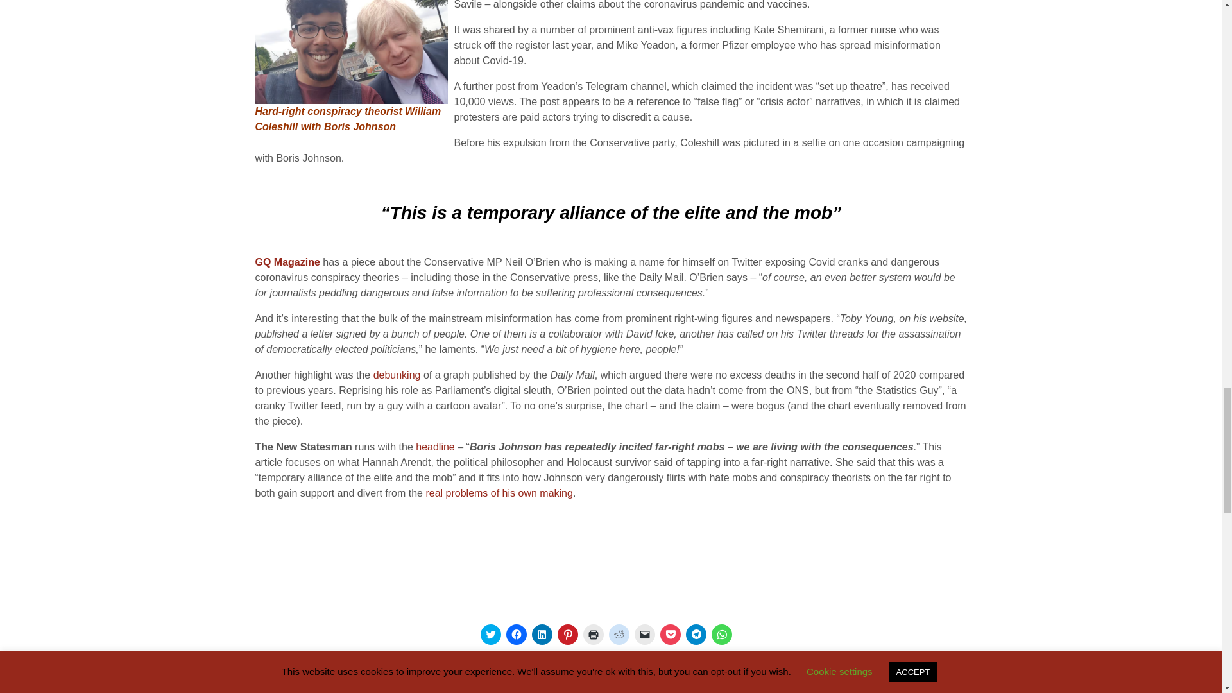 The height and width of the screenshot is (693, 1232). Describe the element at coordinates (669, 635) in the screenshot. I see `Click to share on Pocket` at that location.